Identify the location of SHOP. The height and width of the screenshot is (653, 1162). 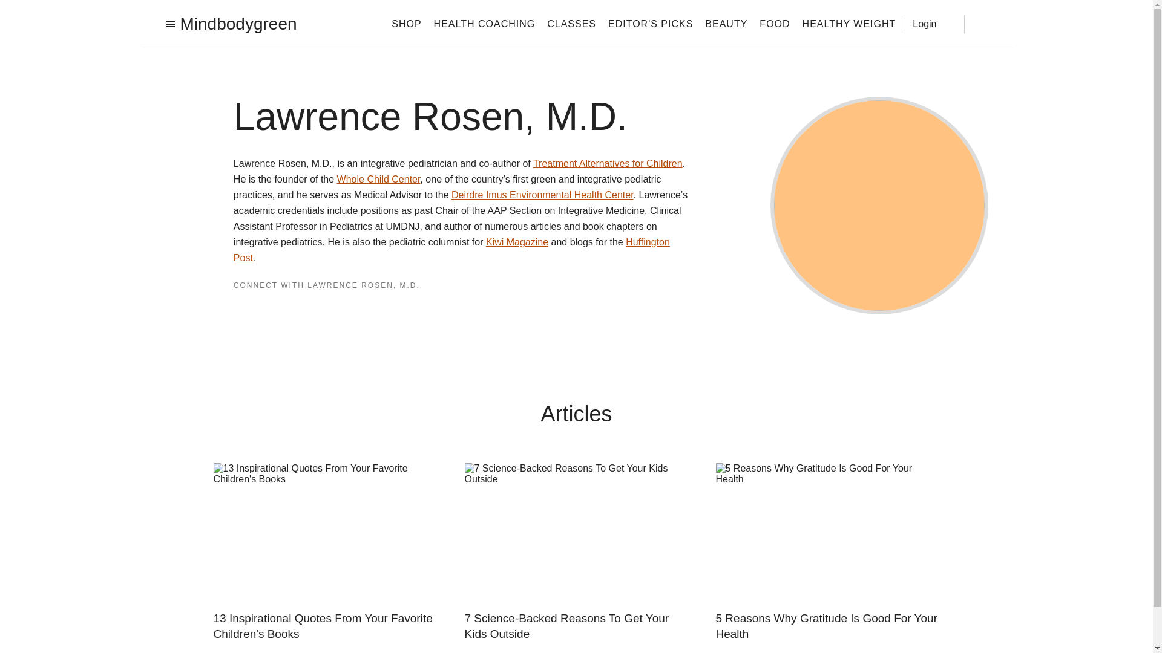
(406, 23).